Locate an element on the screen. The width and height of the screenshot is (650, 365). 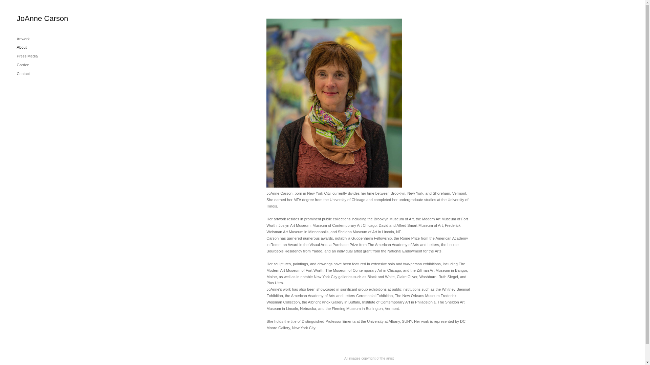
About is located at coordinates (22, 47).